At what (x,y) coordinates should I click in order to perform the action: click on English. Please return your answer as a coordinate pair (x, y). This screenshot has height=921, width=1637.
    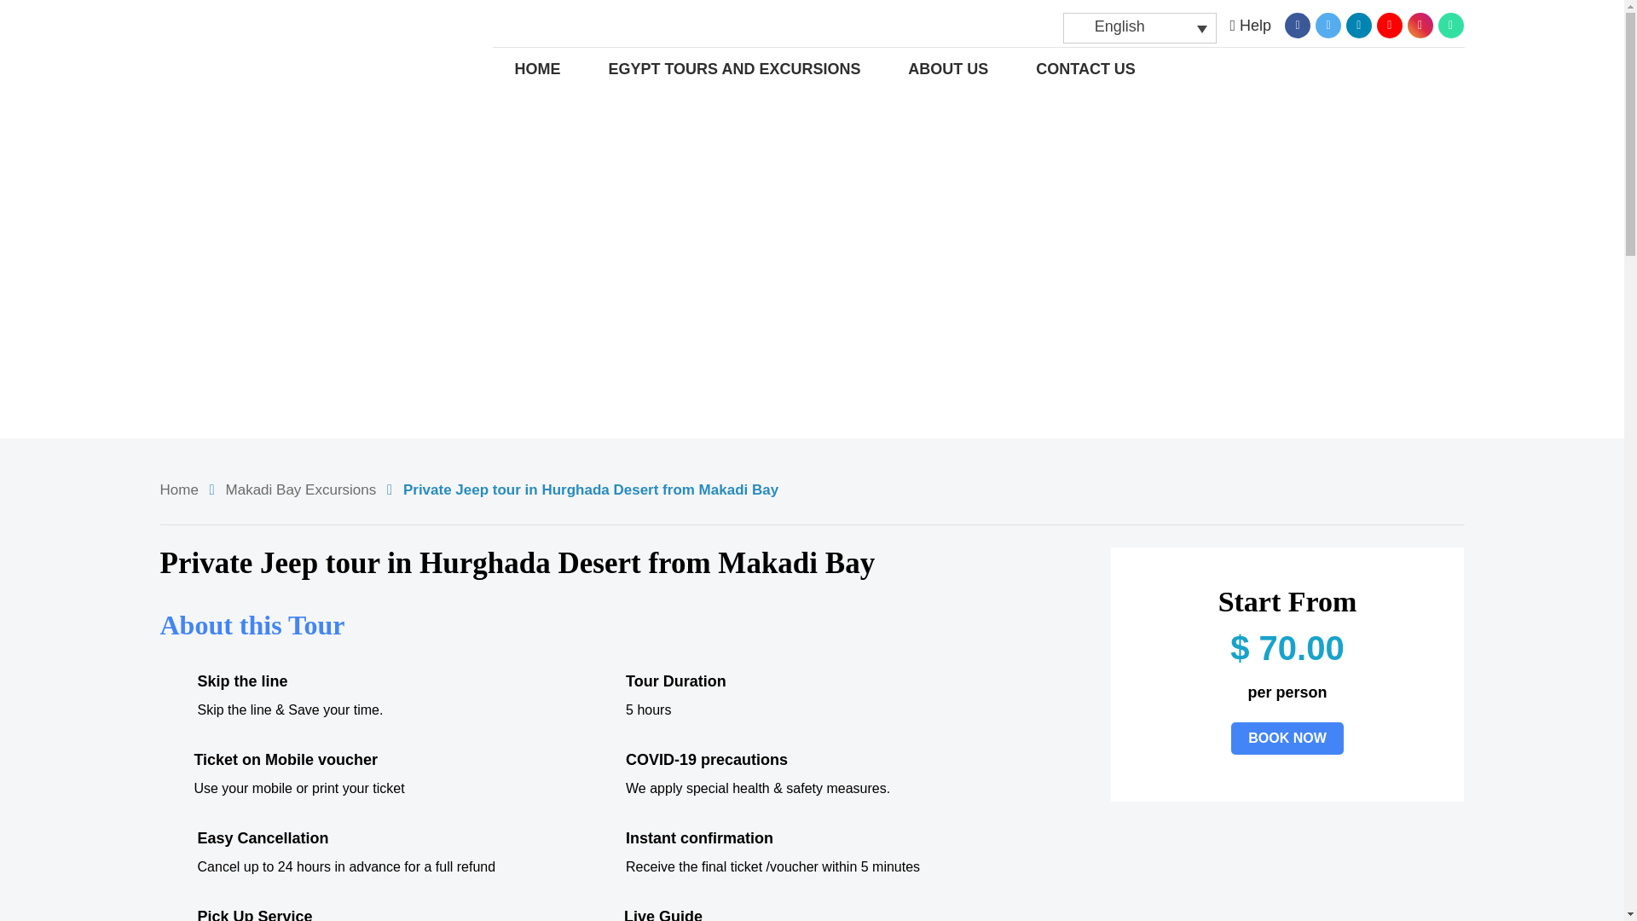
    Looking at the image, I should click on (1139, 27).